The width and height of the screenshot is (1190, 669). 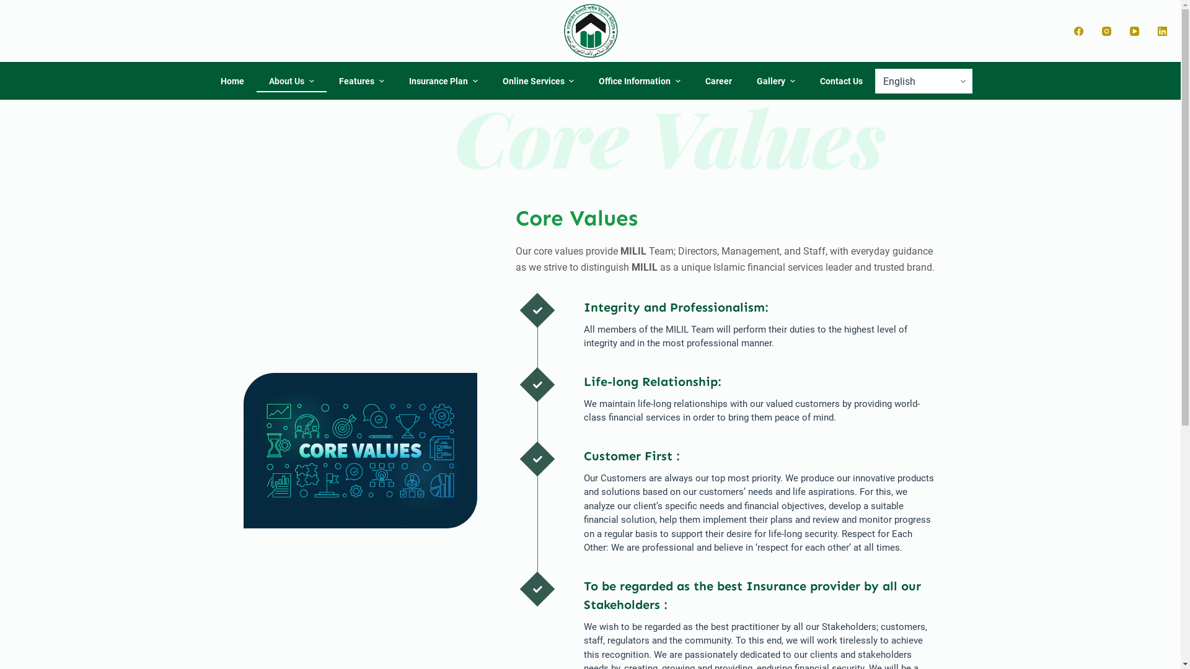 What do you see at coordinates (640, 81) in the screenshot?
I see `Office Information` at bounding box center [640, 81].